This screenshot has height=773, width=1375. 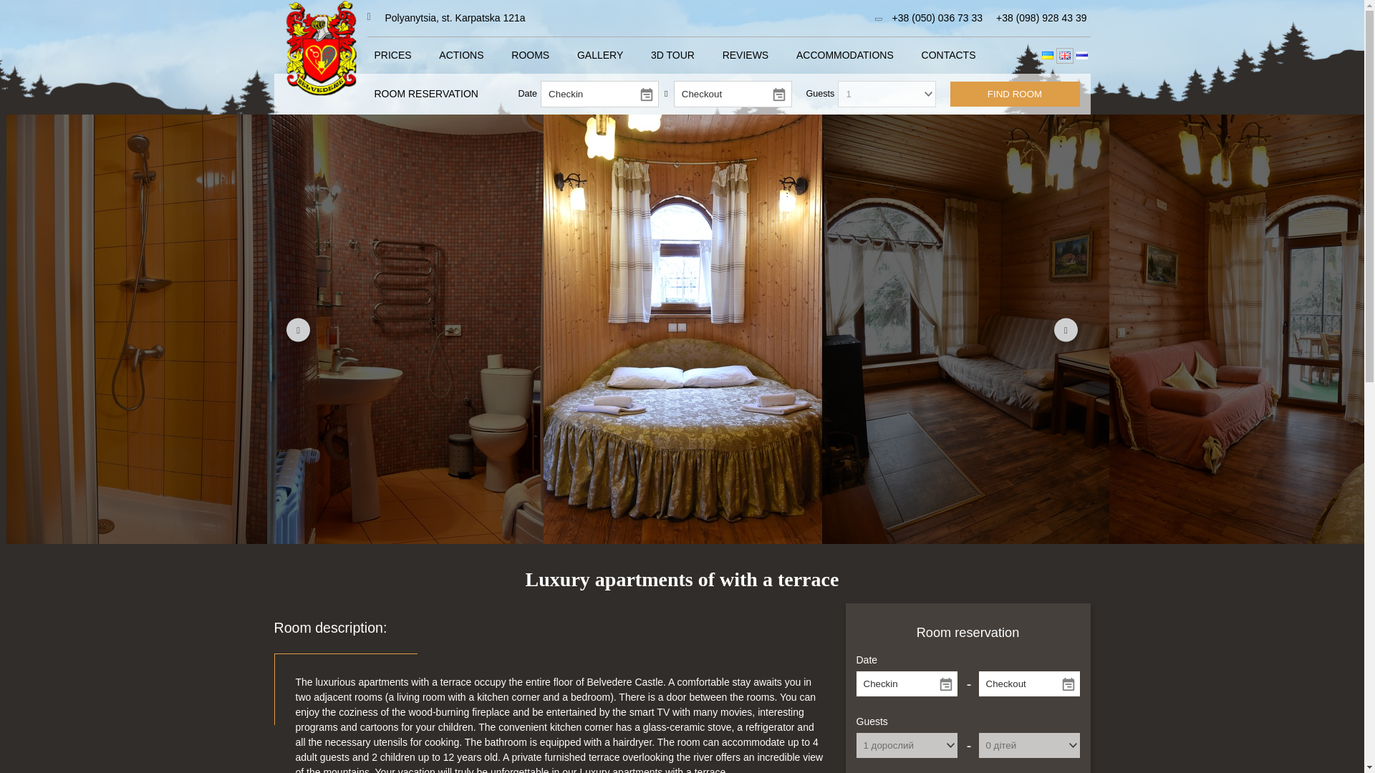 What do you see at coordinates (1014, 94) in the screenshot?
I see `FIND ROOM` at bounding box center [1014, 94].